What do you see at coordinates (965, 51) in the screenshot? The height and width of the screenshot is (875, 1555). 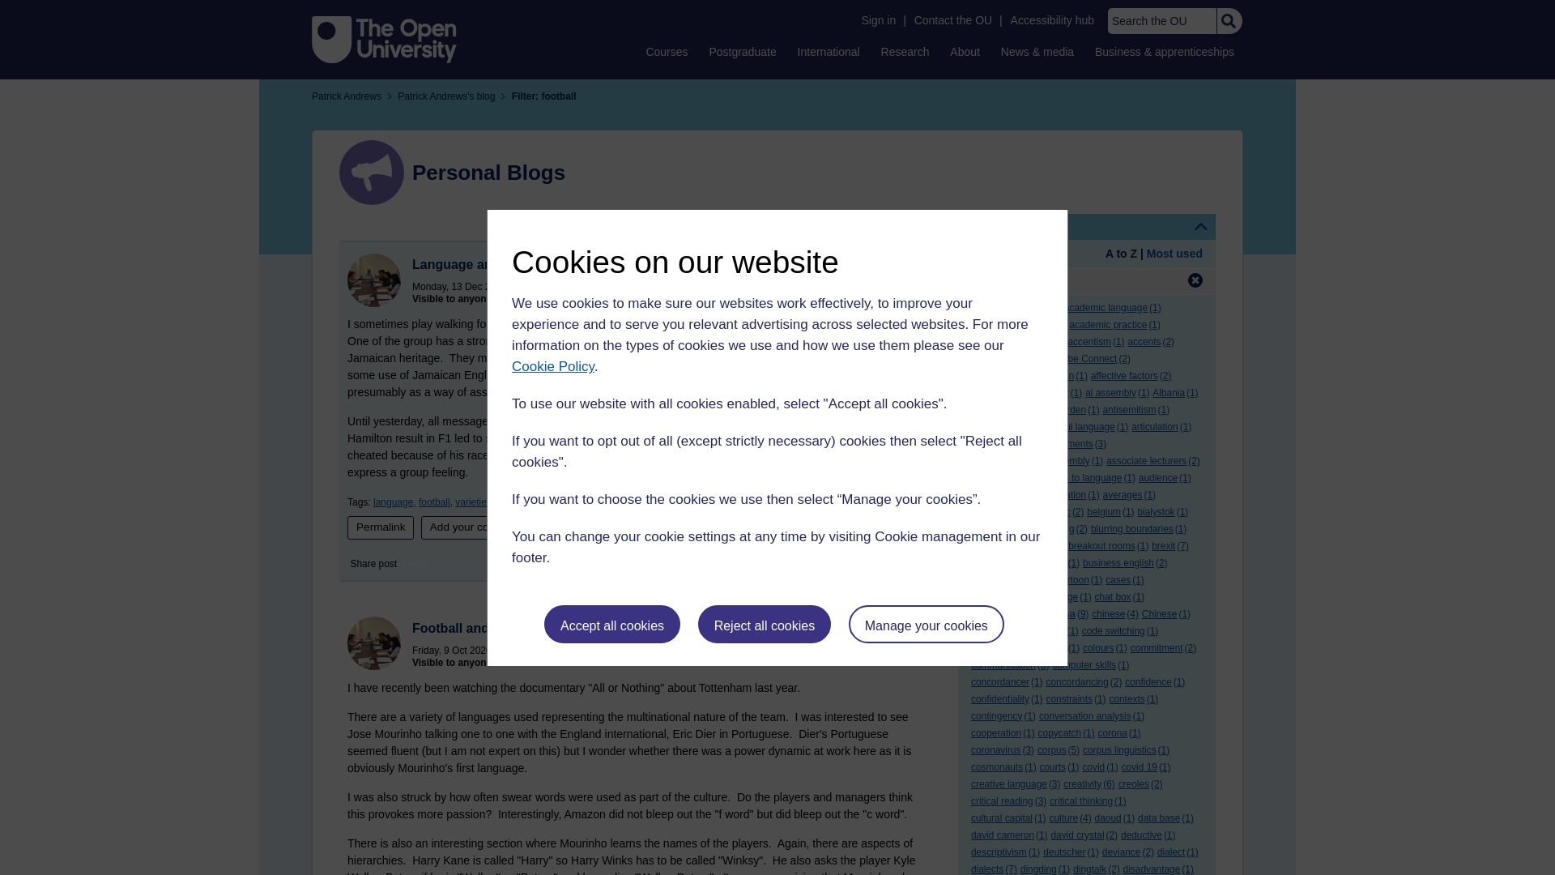 I see `About` at bounding box center [965, 51].